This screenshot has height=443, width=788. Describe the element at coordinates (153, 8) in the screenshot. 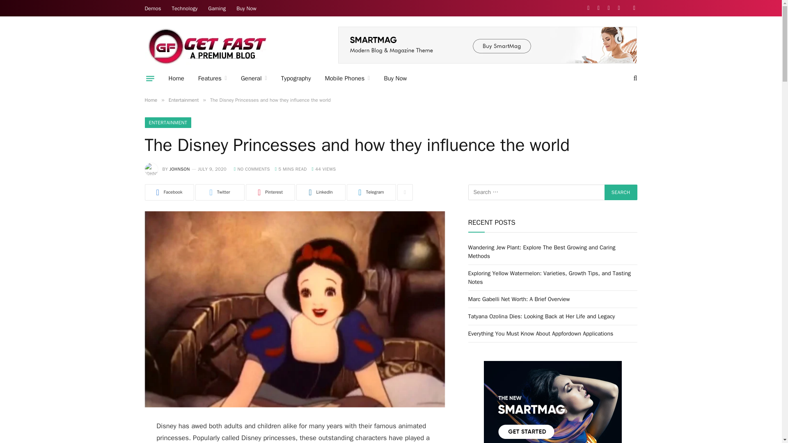

I see `Demos` at that location.